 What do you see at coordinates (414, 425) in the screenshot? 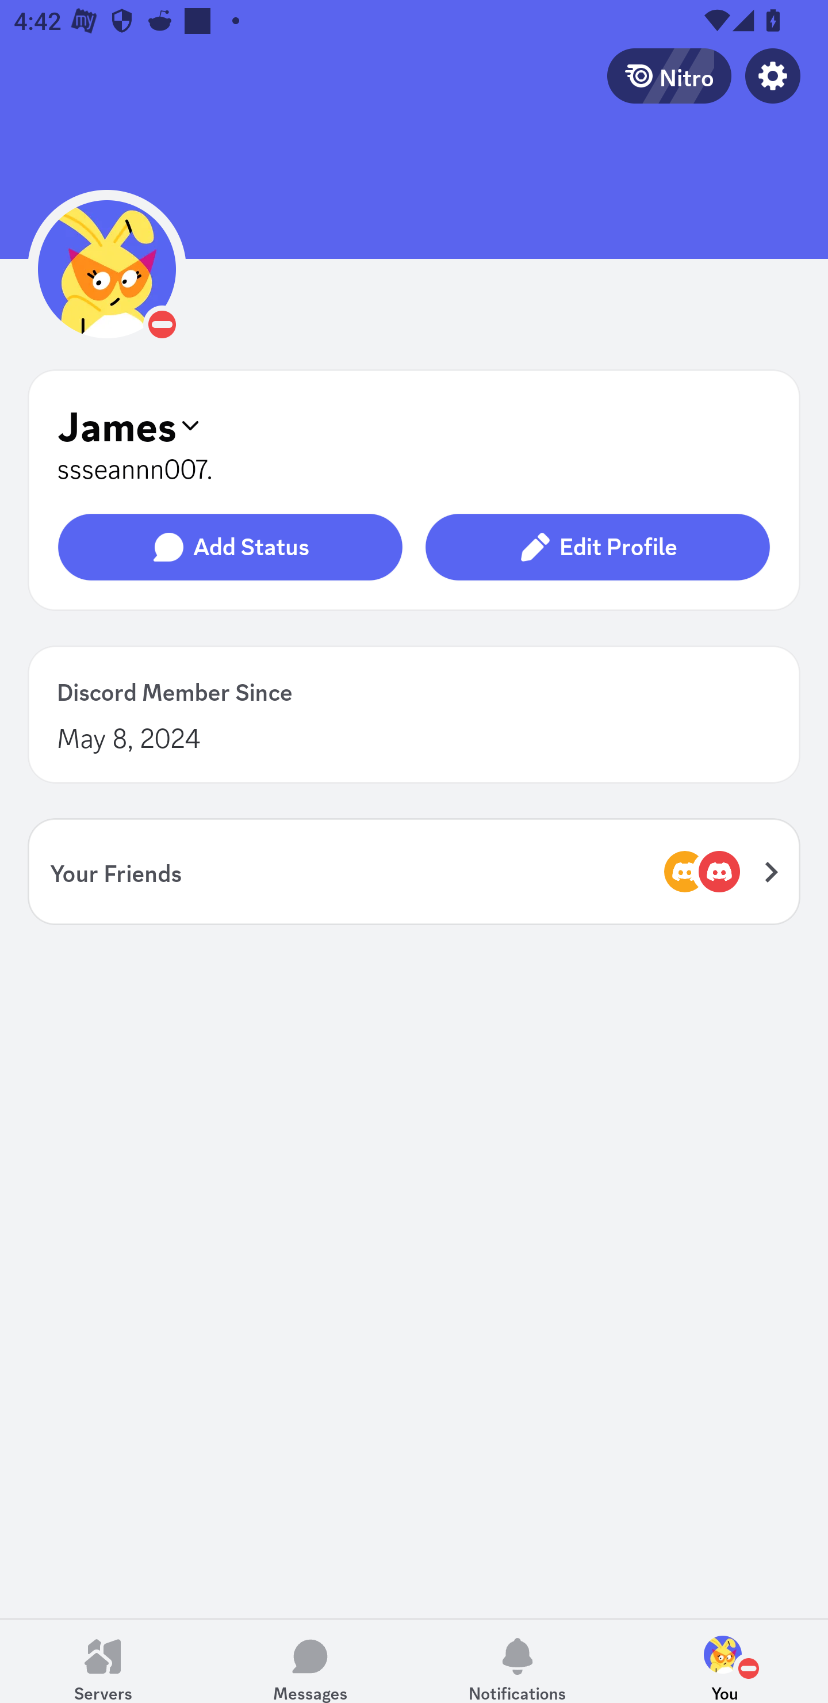
I see `James` at bounding box center [414, 425].